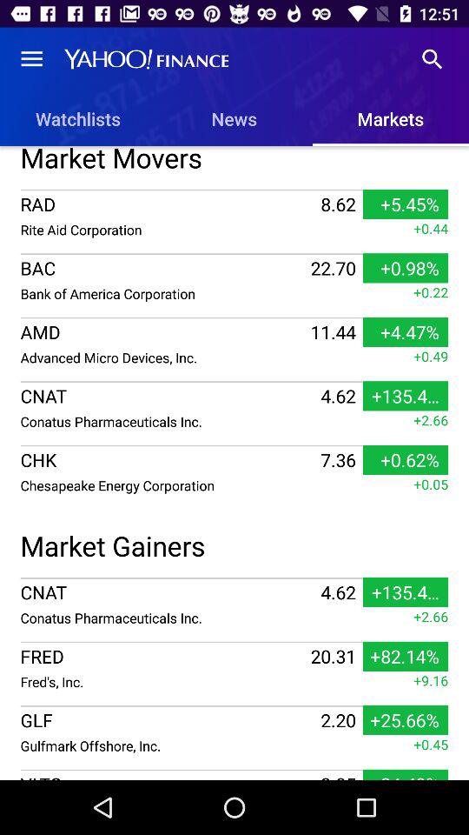 The width and height of the screenshot is (469, 835). Describe the element at coordinates (163, 682) in the screenshot. I see `select the icon below 20.31` at that location.